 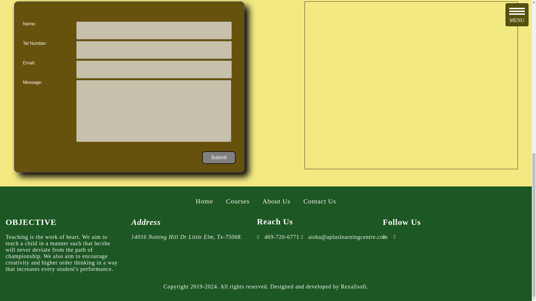 I want to click on Rexallsoft., so click(x=355, y=287).